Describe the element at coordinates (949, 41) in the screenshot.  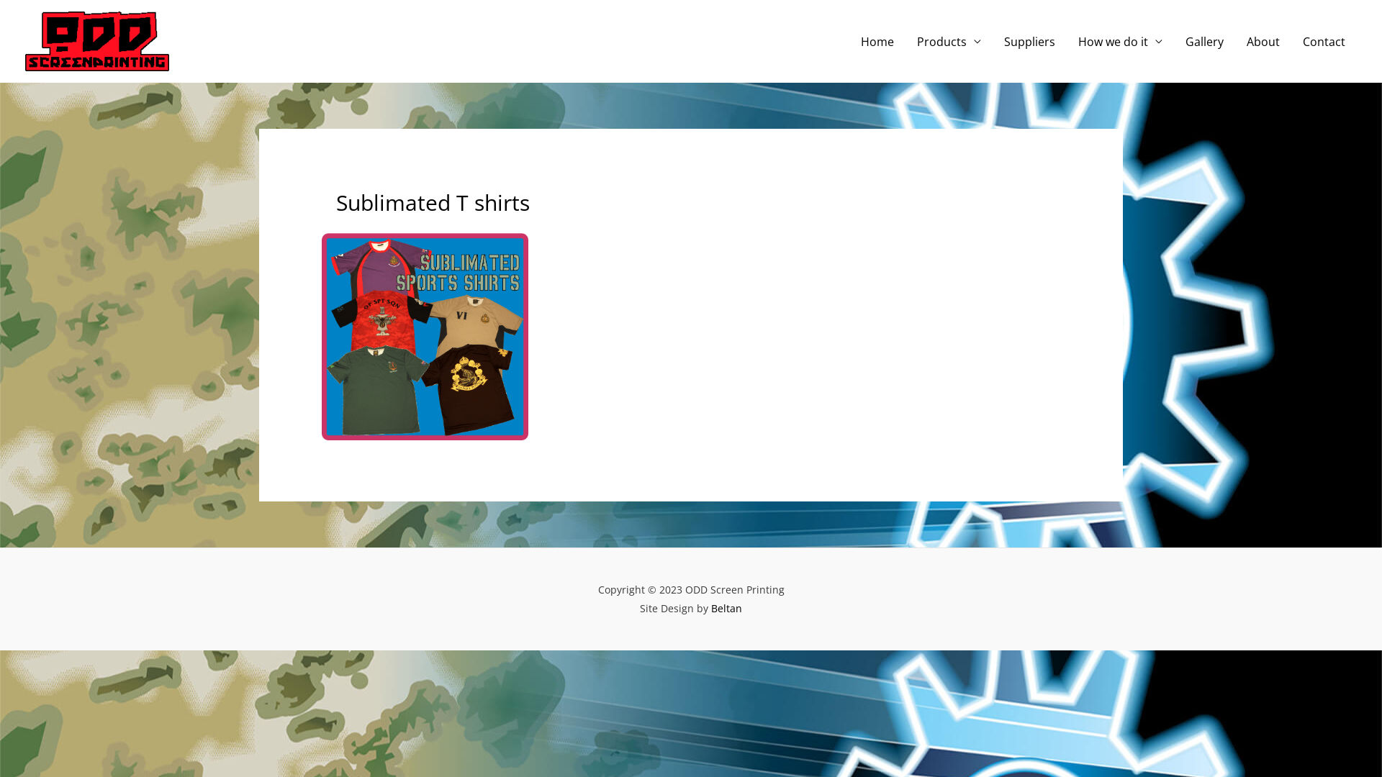
I see `Products` at that location.